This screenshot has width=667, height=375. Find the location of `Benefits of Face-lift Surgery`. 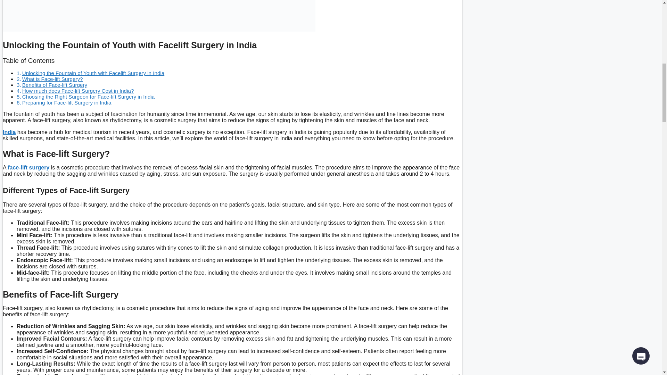

Benefits of Face-lift Surgery is located at coordinates (55, 85).